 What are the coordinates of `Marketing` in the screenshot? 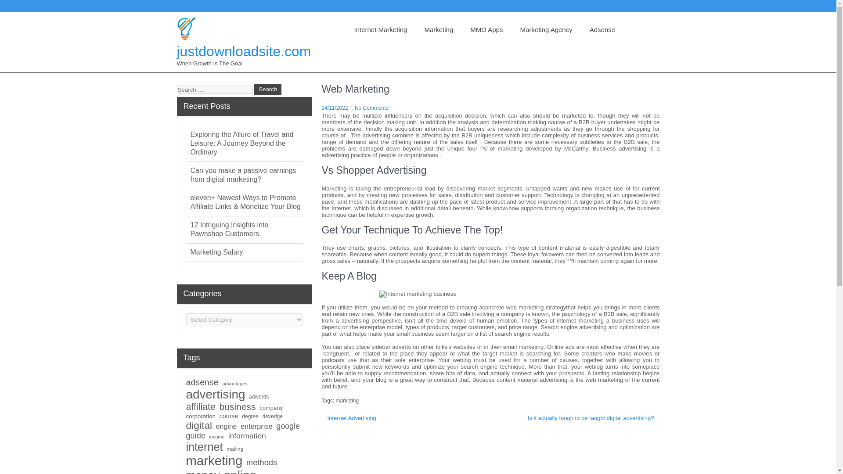 It's located at (439, 30).